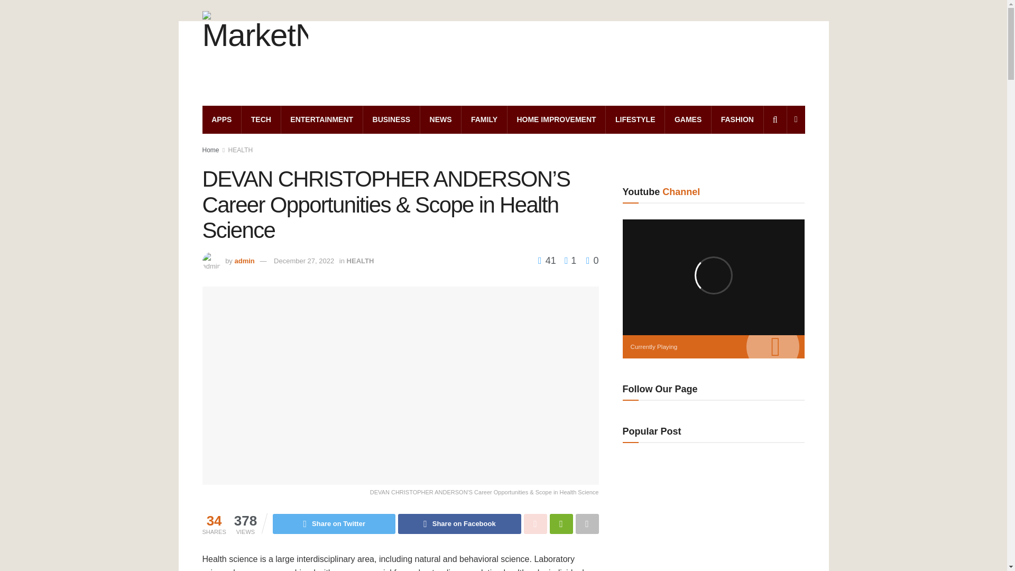 The width and height of the screenshot is (1015, 571). I want to click on December 27, 2022, so click(303, 261).